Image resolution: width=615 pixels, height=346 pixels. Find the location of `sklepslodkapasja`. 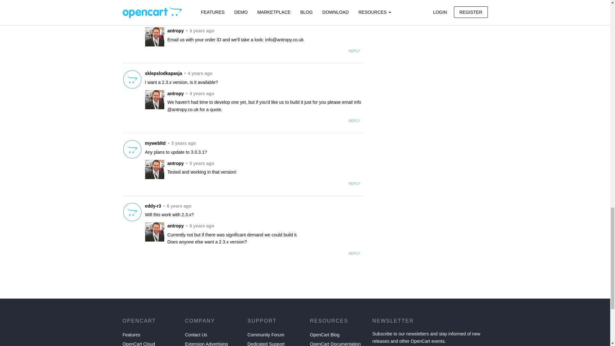

sklepslodkapasja is located at coordinates (132, 79).